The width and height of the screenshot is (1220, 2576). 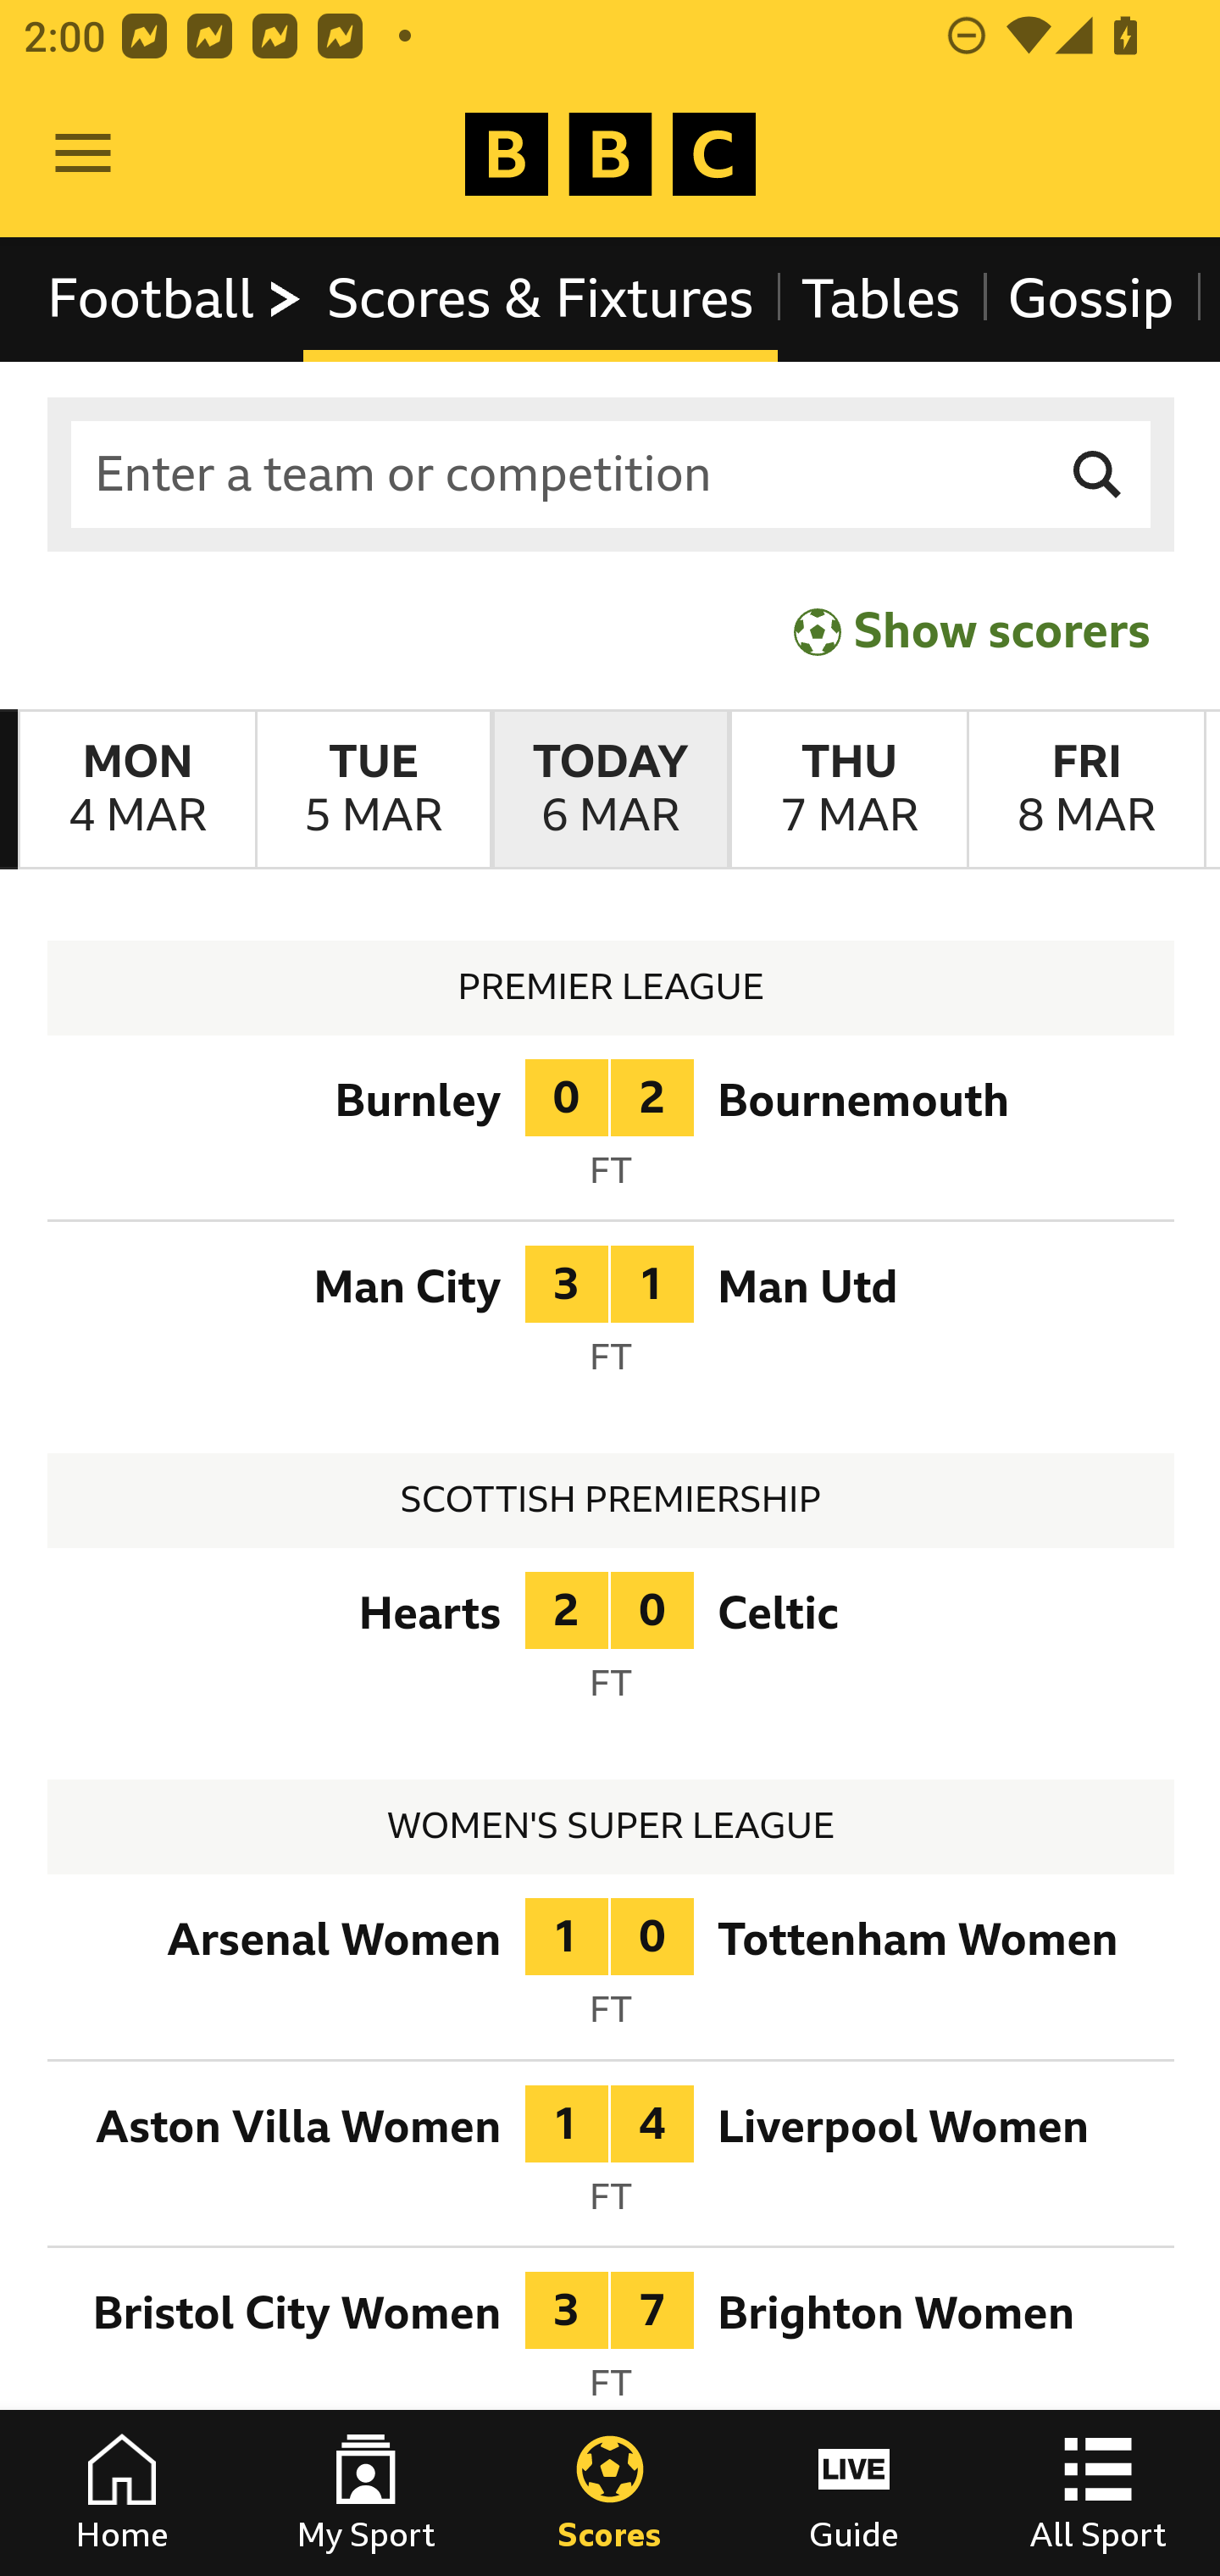 What do you see at coordinates (612, 1133) in the screenshot?
I see `68395538 Burnley 0 AFC Bournemouth 2 Full Time` at bounding box center [612, 1133].